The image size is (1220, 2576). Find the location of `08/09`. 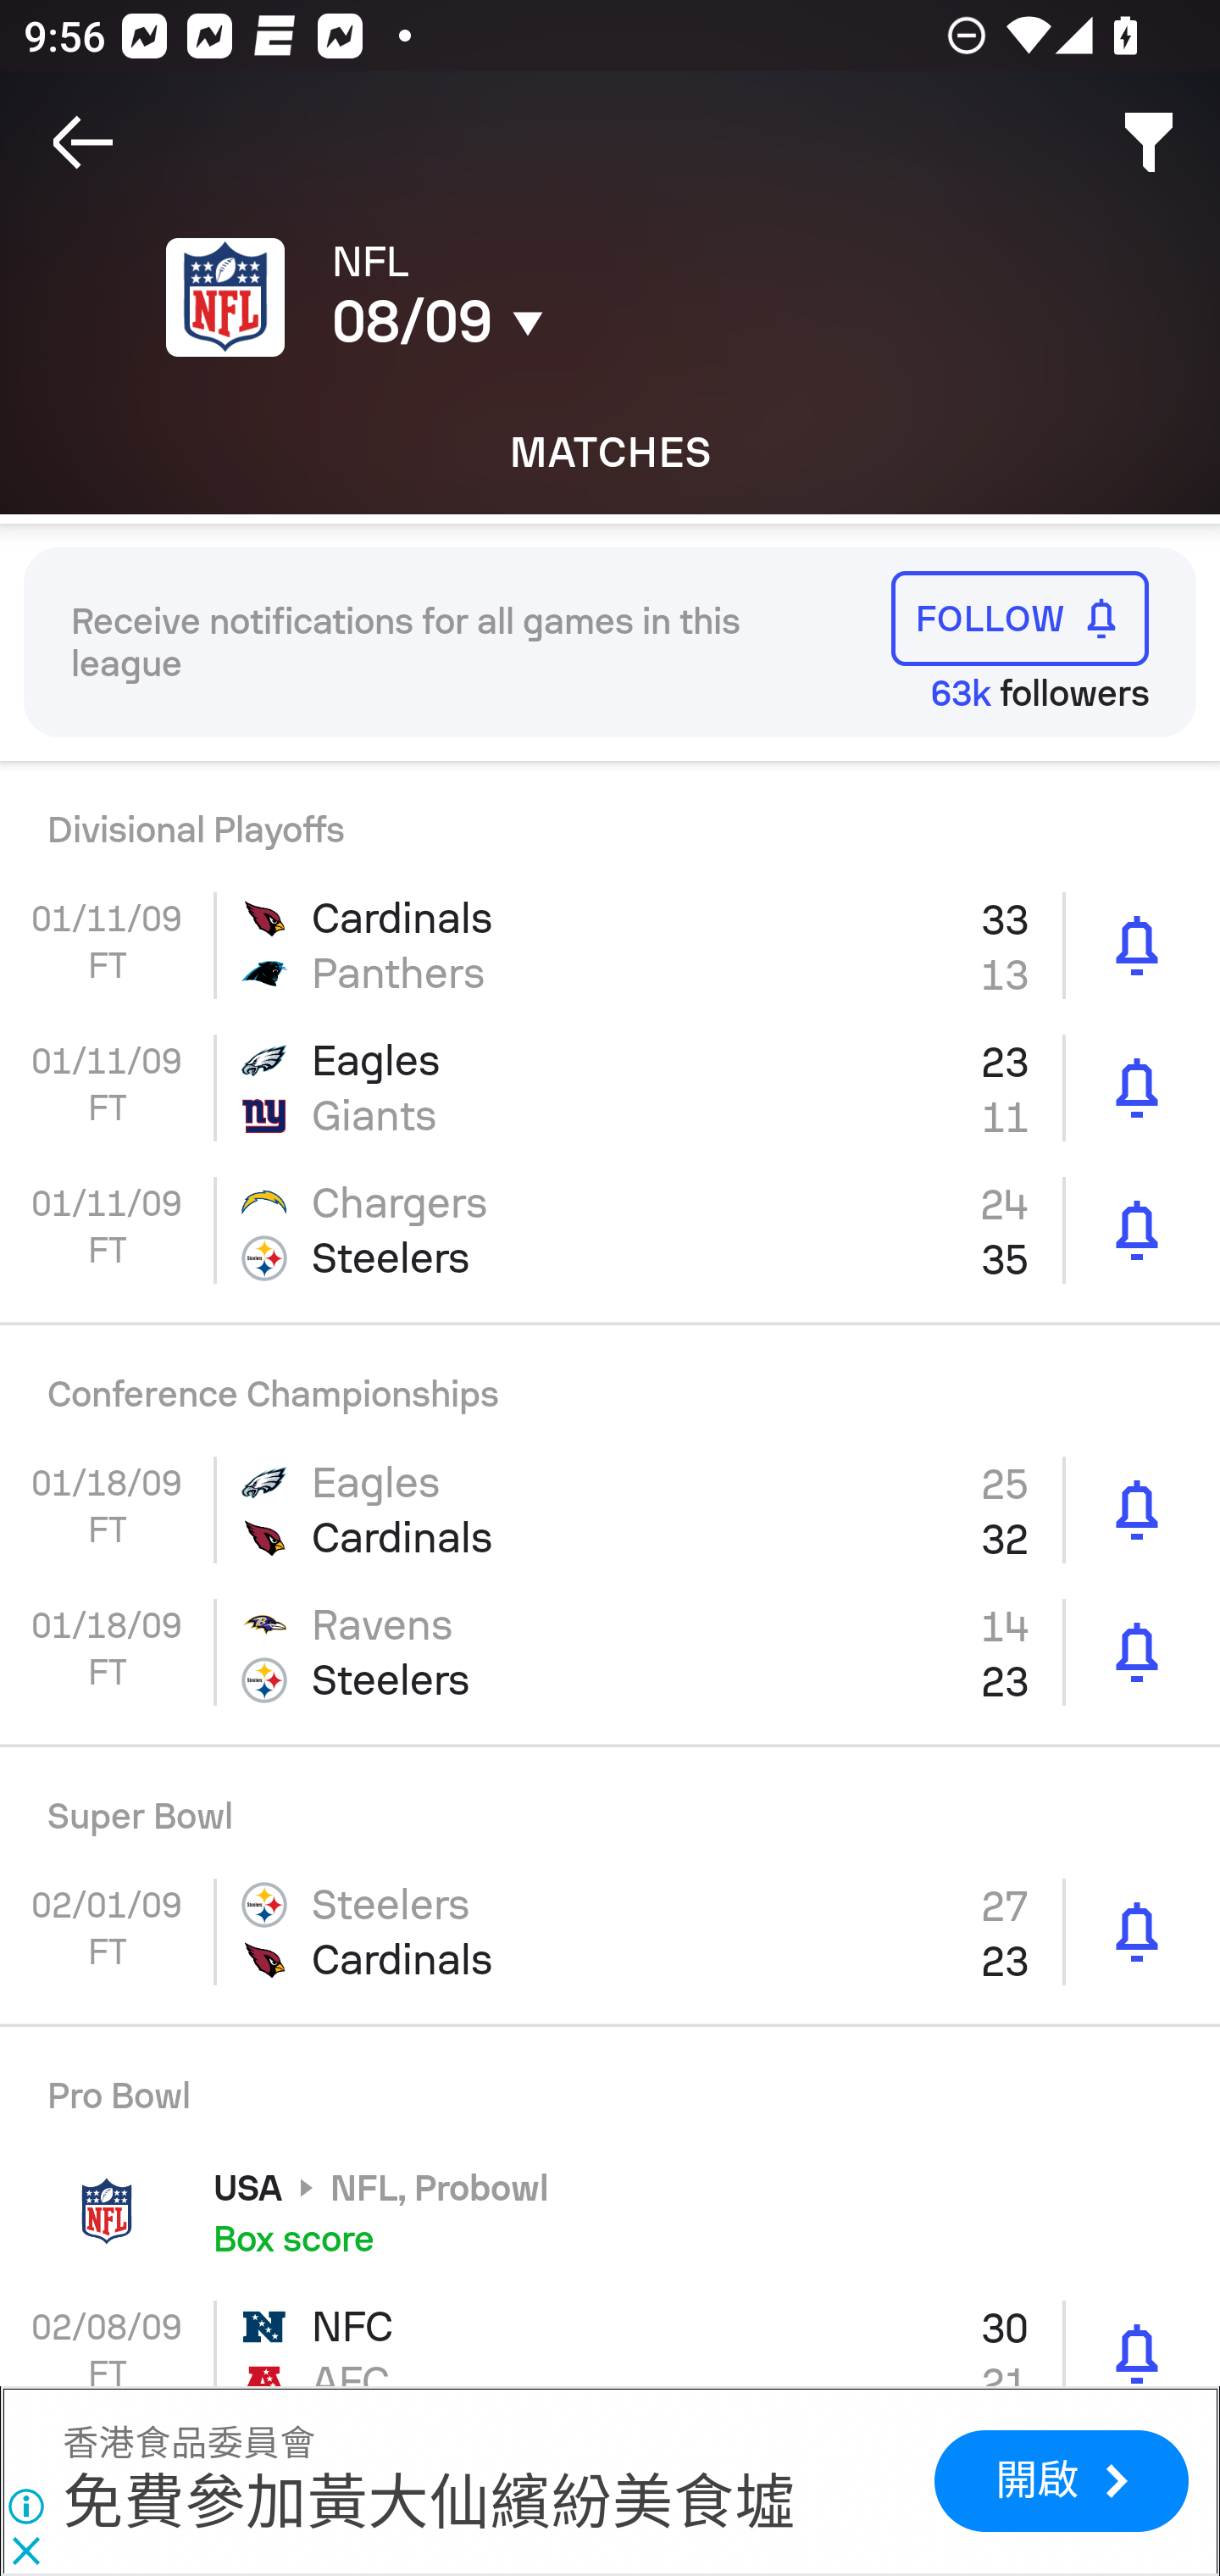

08/09 is located at coordinates (574, 322).